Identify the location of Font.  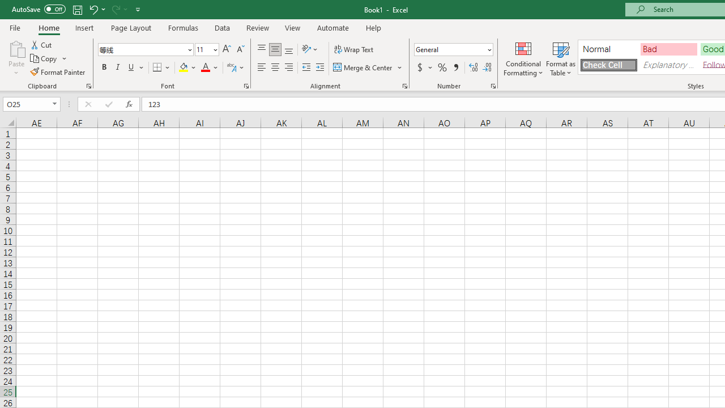
(145, 50).